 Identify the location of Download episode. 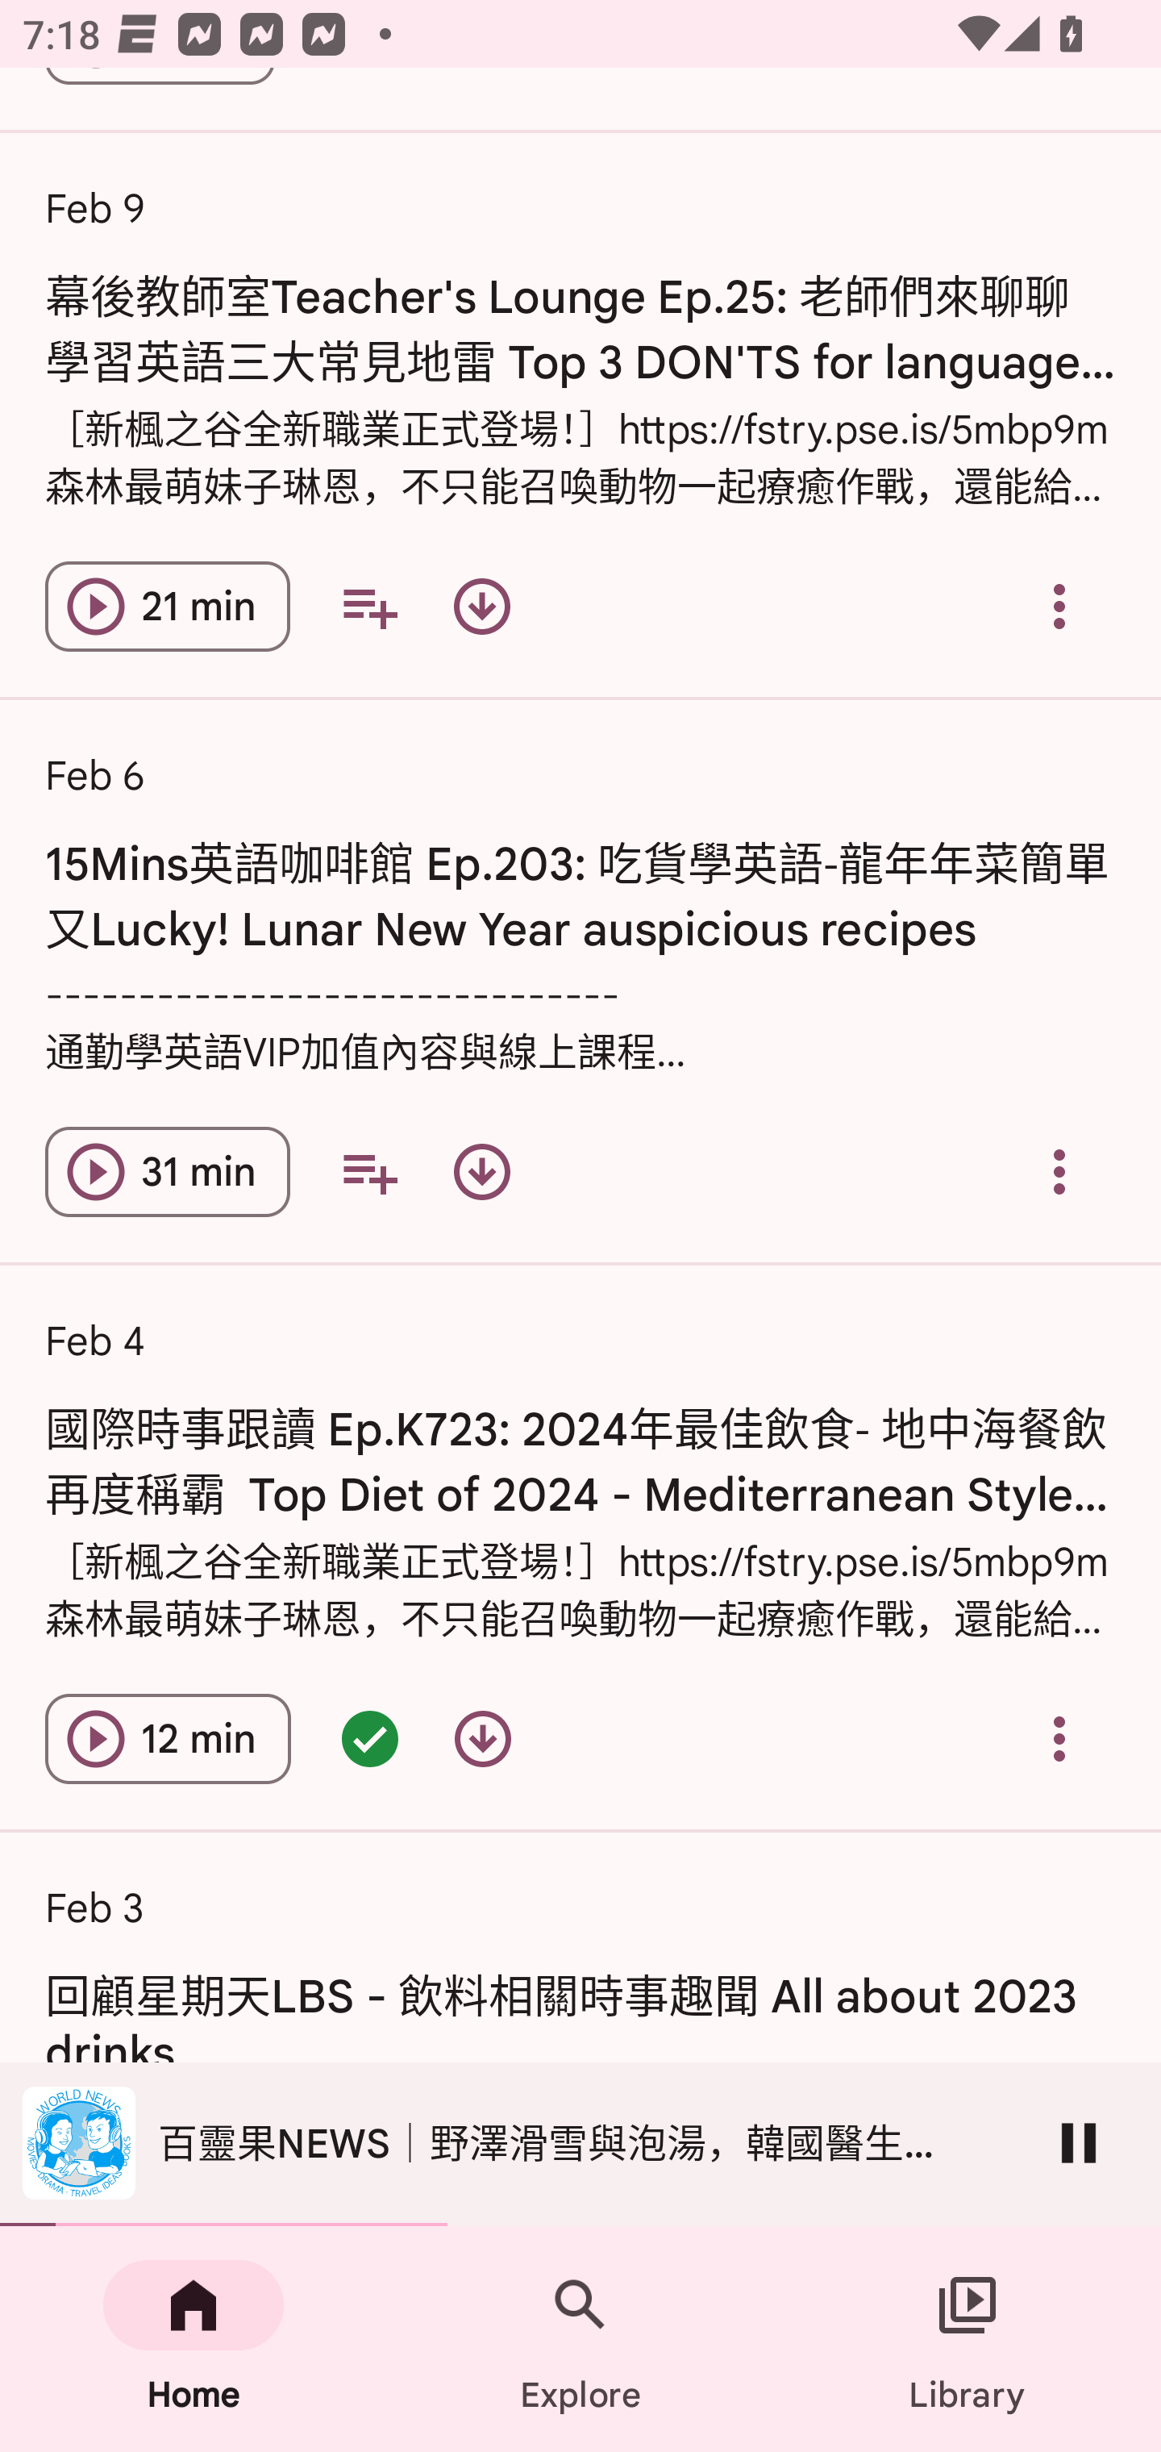
(482, 1172).